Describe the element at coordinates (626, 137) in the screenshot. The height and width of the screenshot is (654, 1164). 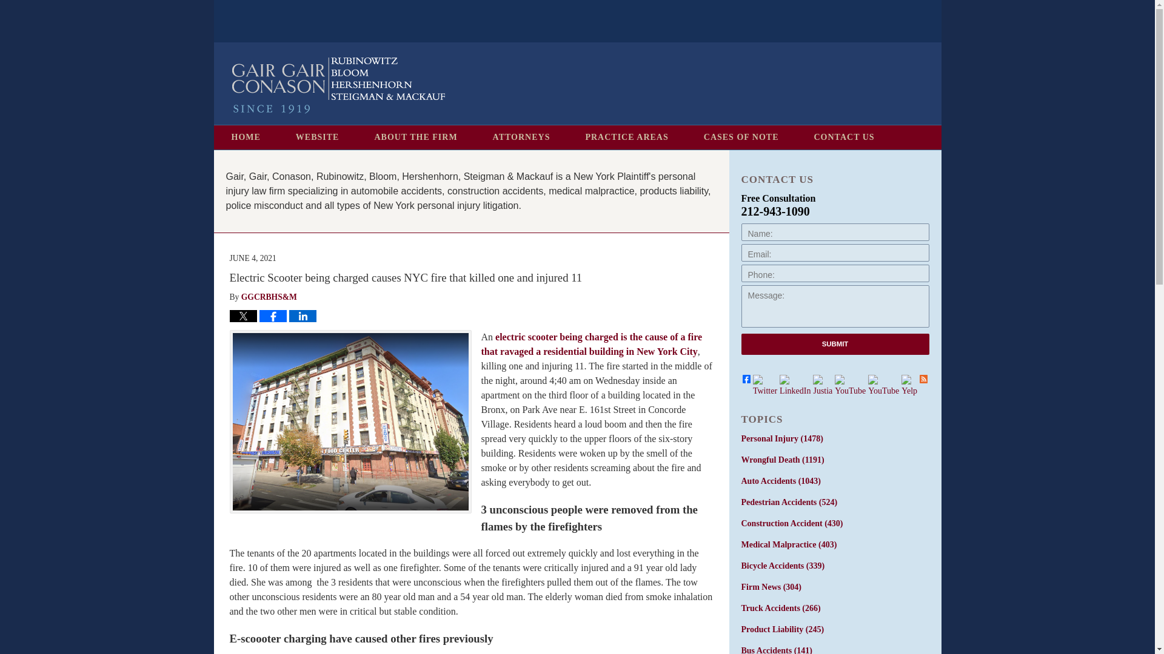
I see `PRACTICE AREAS` at that location.